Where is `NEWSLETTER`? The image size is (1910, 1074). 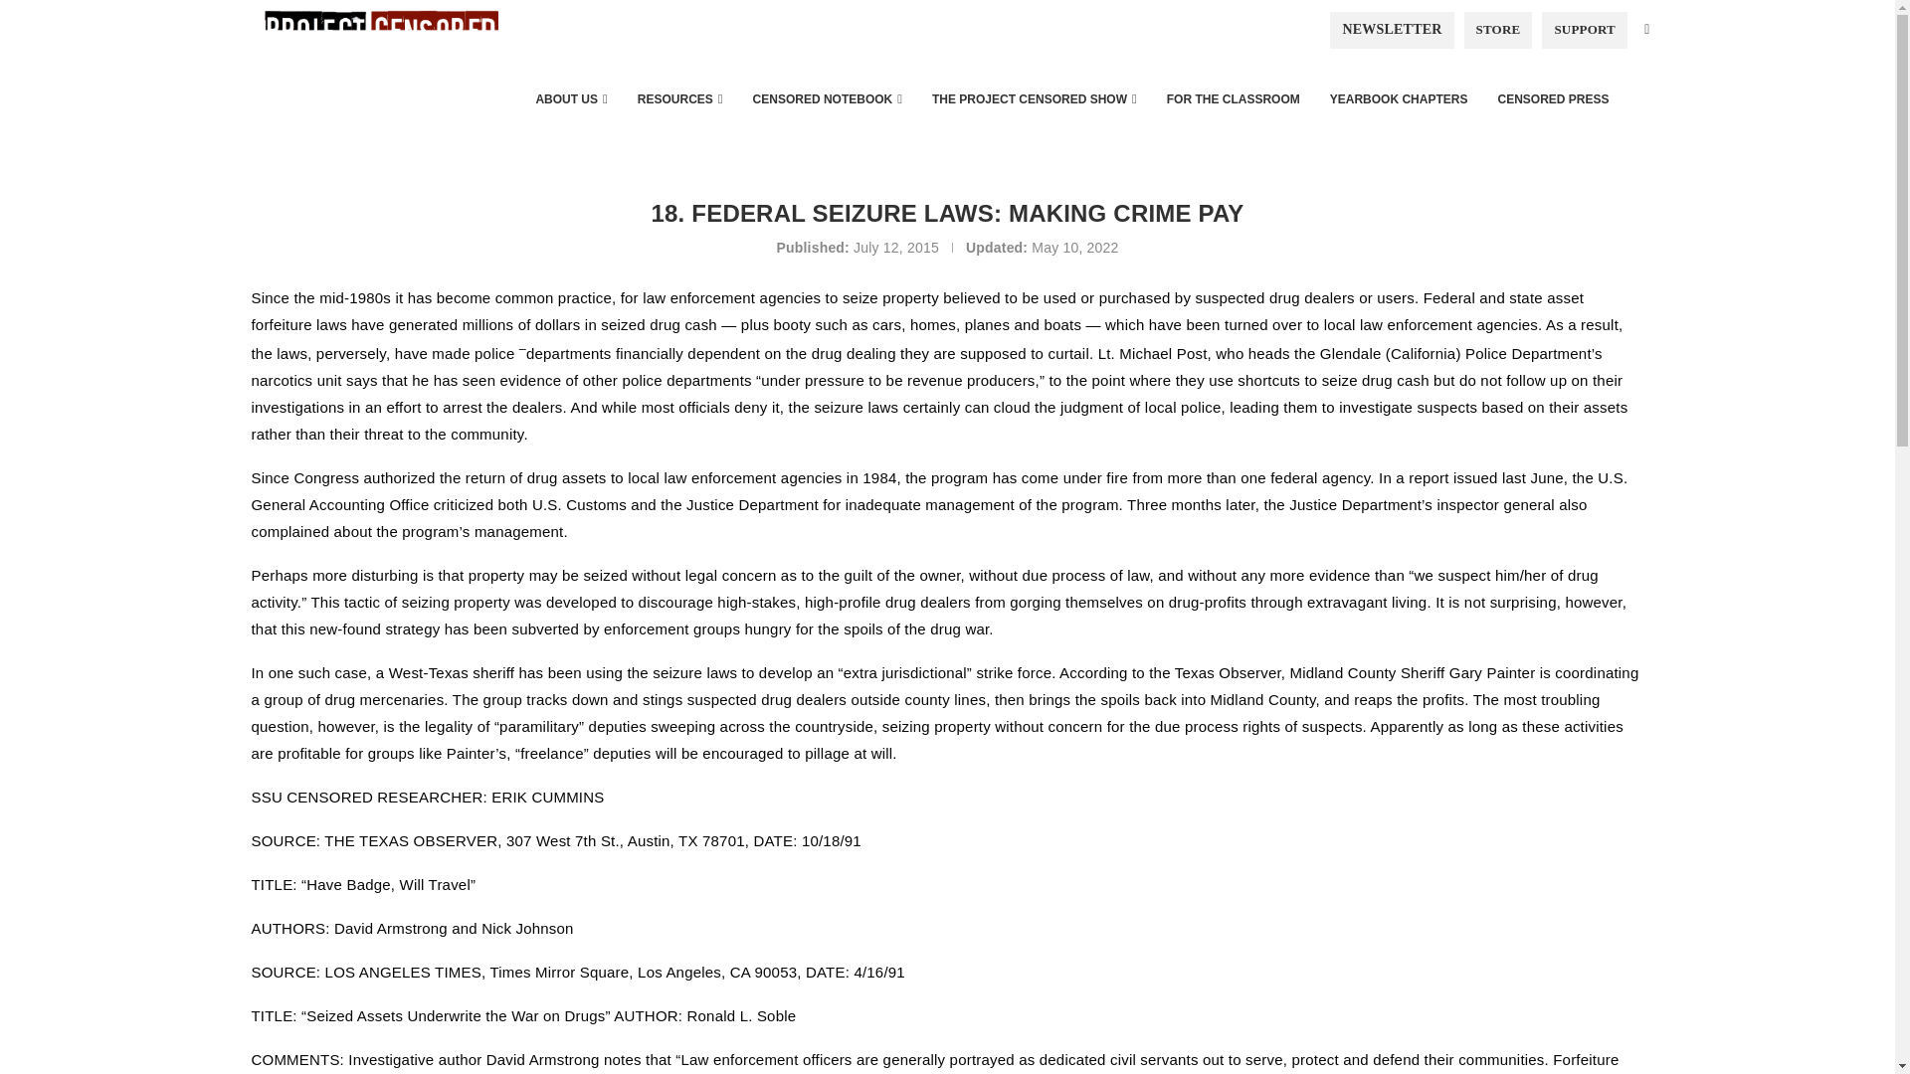 NEWSLETTER is located at coordinates (1391, 29).